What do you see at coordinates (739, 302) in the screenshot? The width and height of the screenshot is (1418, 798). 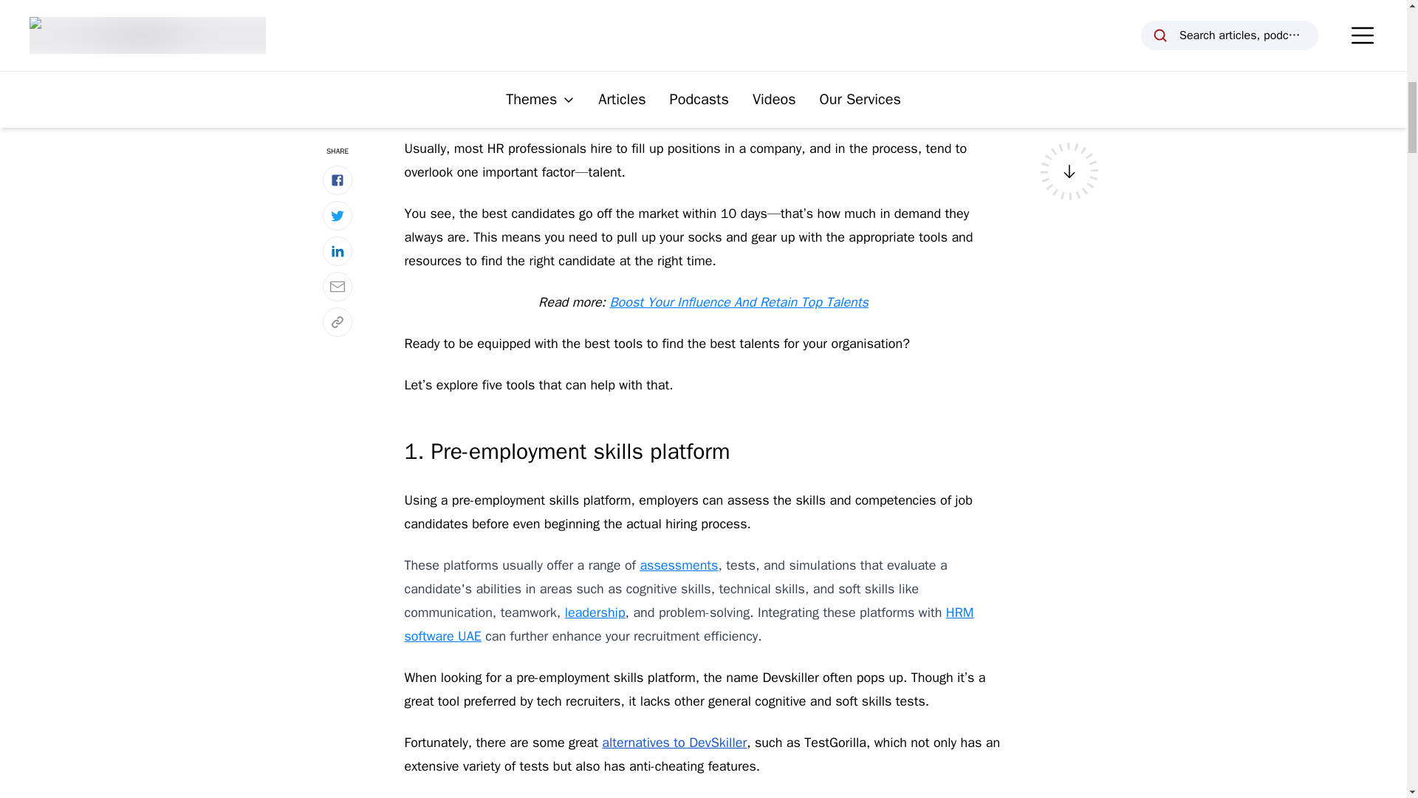 I see `Boost Your Influence And Retain Top Talents` at bounding box center [739, 302].